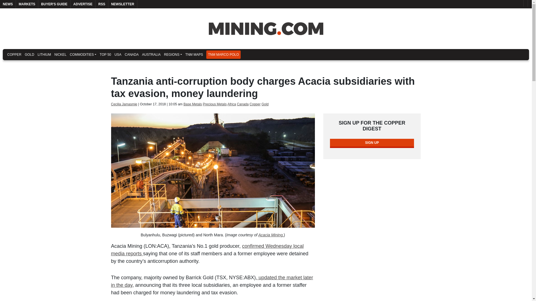 The height and width of the screenshot is (301, 536). I want to click on COMMODITIES, so click(83, 55).